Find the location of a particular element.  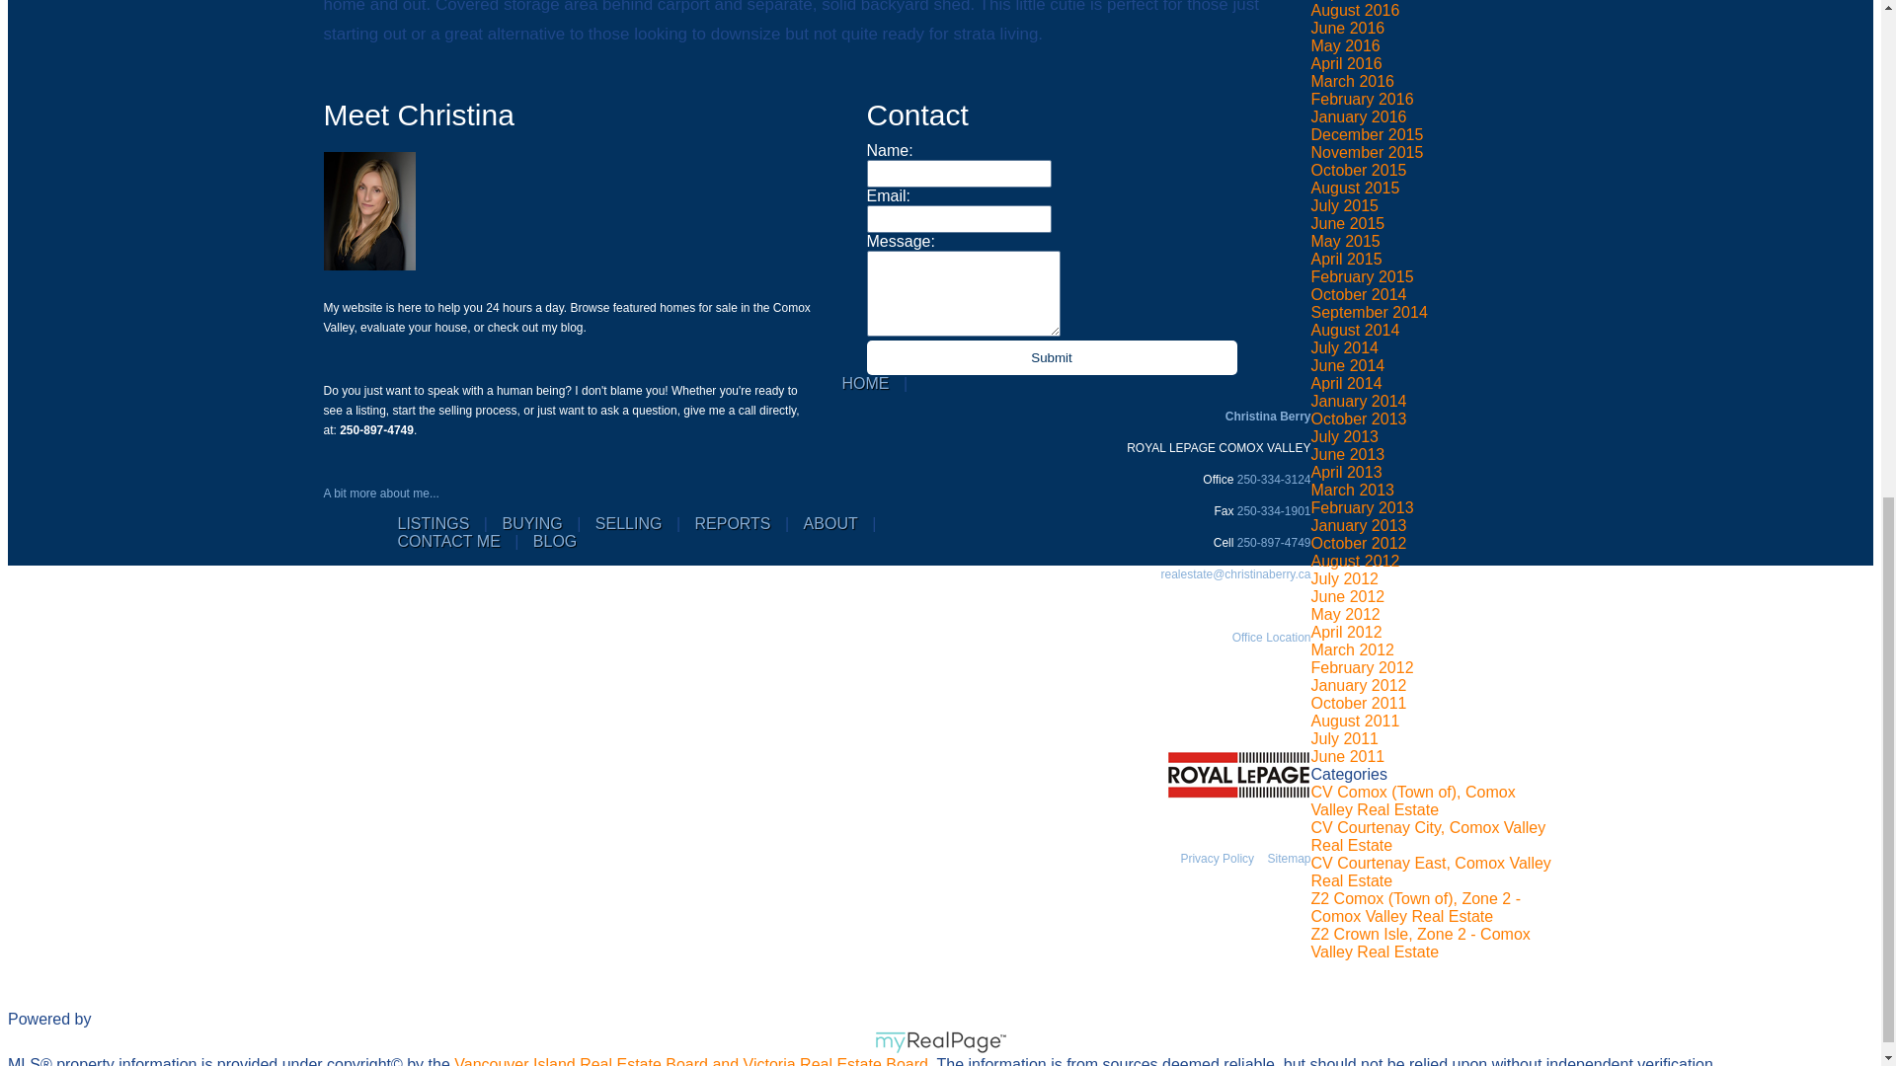

Reports is located at coordinates (731, 523).